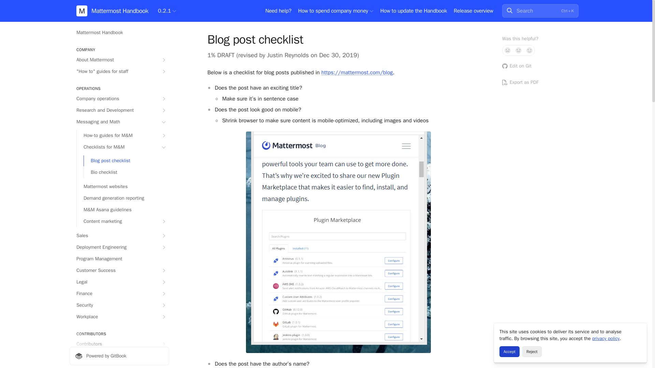 The width and height of the screenshot is (655, 368). I want to click on Company operations, so click(119, 99).